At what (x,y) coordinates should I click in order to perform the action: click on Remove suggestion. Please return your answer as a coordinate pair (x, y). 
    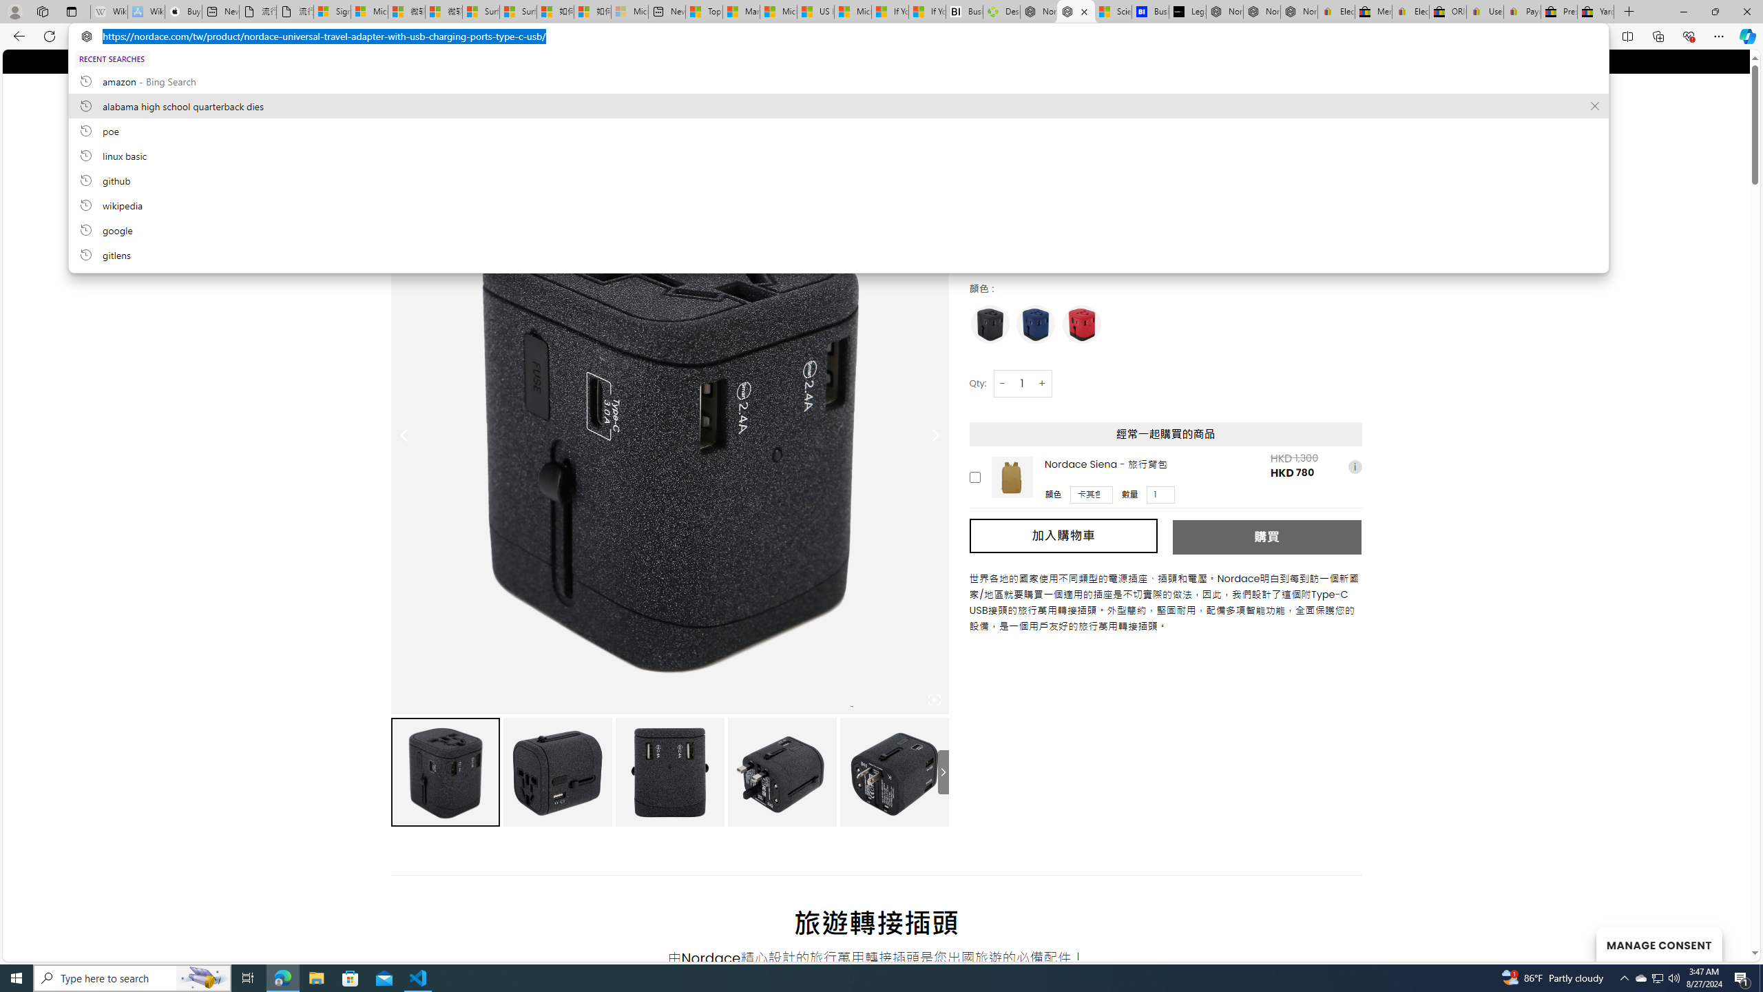
    Looking at the image, I should click on (1595, 106).